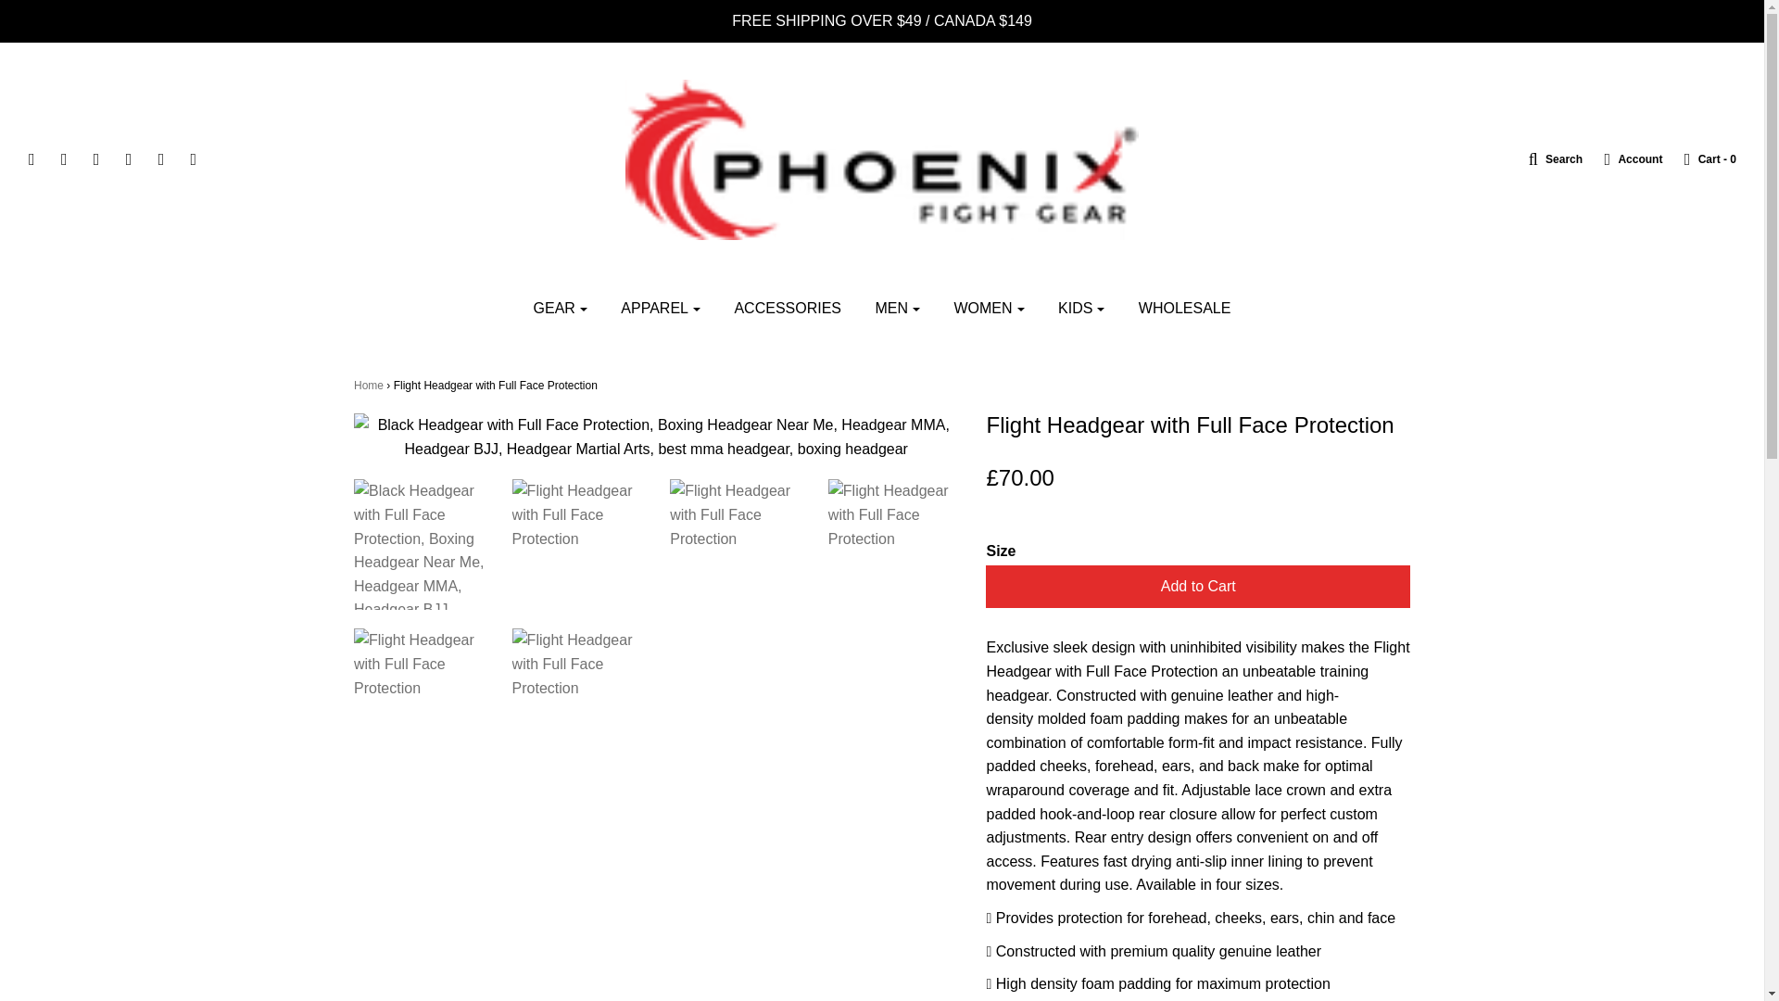  Describe the element at coordinates (576, 664) in the screenshot. I see `Flight Headgear with Full Face Protection` at that location.